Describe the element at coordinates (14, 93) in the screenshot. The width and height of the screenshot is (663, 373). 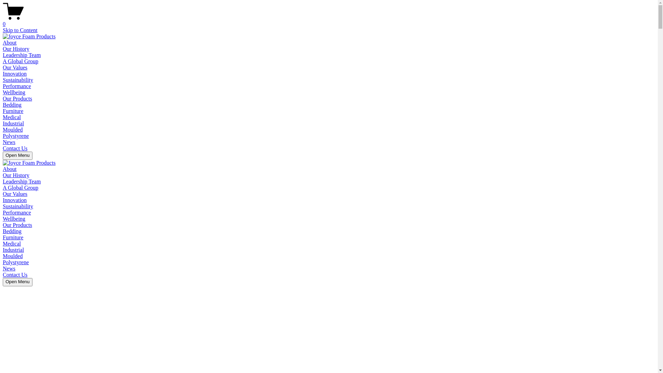
I see `Wellbeing` at that location.